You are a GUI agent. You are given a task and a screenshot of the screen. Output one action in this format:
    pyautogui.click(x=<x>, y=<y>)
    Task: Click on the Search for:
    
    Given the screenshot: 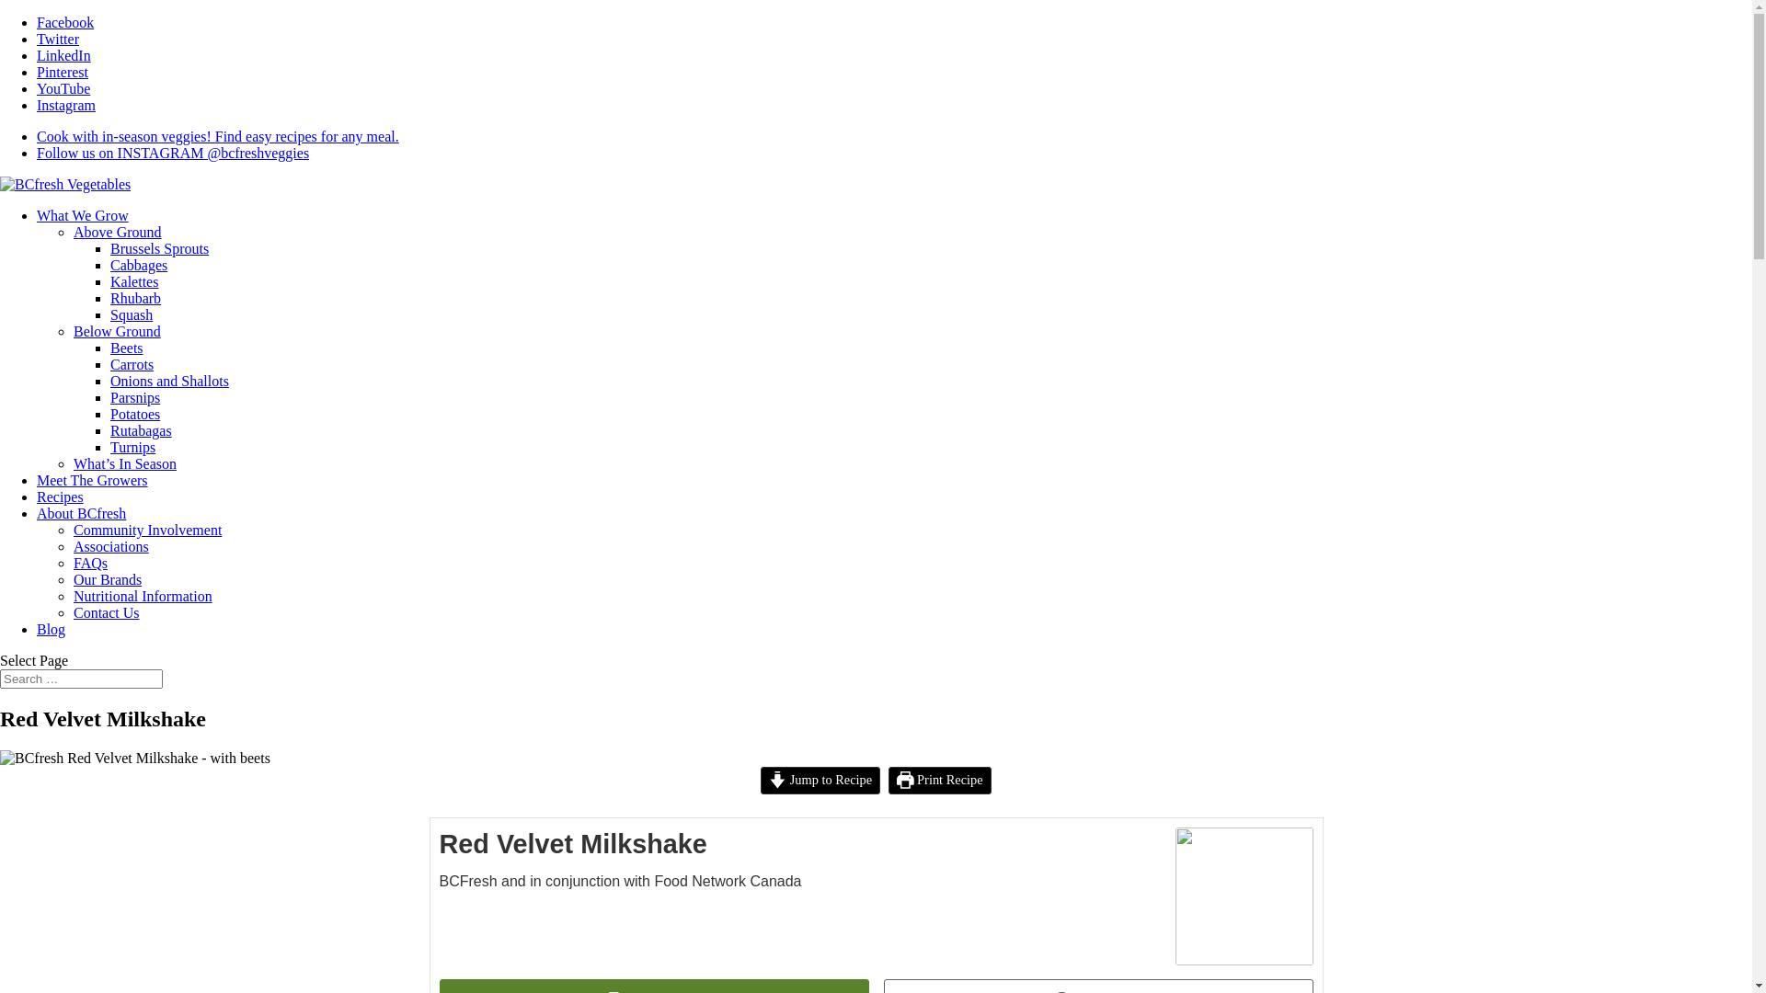 What is the action you would take?
    pyautogui.click(x=81, y=679)
    